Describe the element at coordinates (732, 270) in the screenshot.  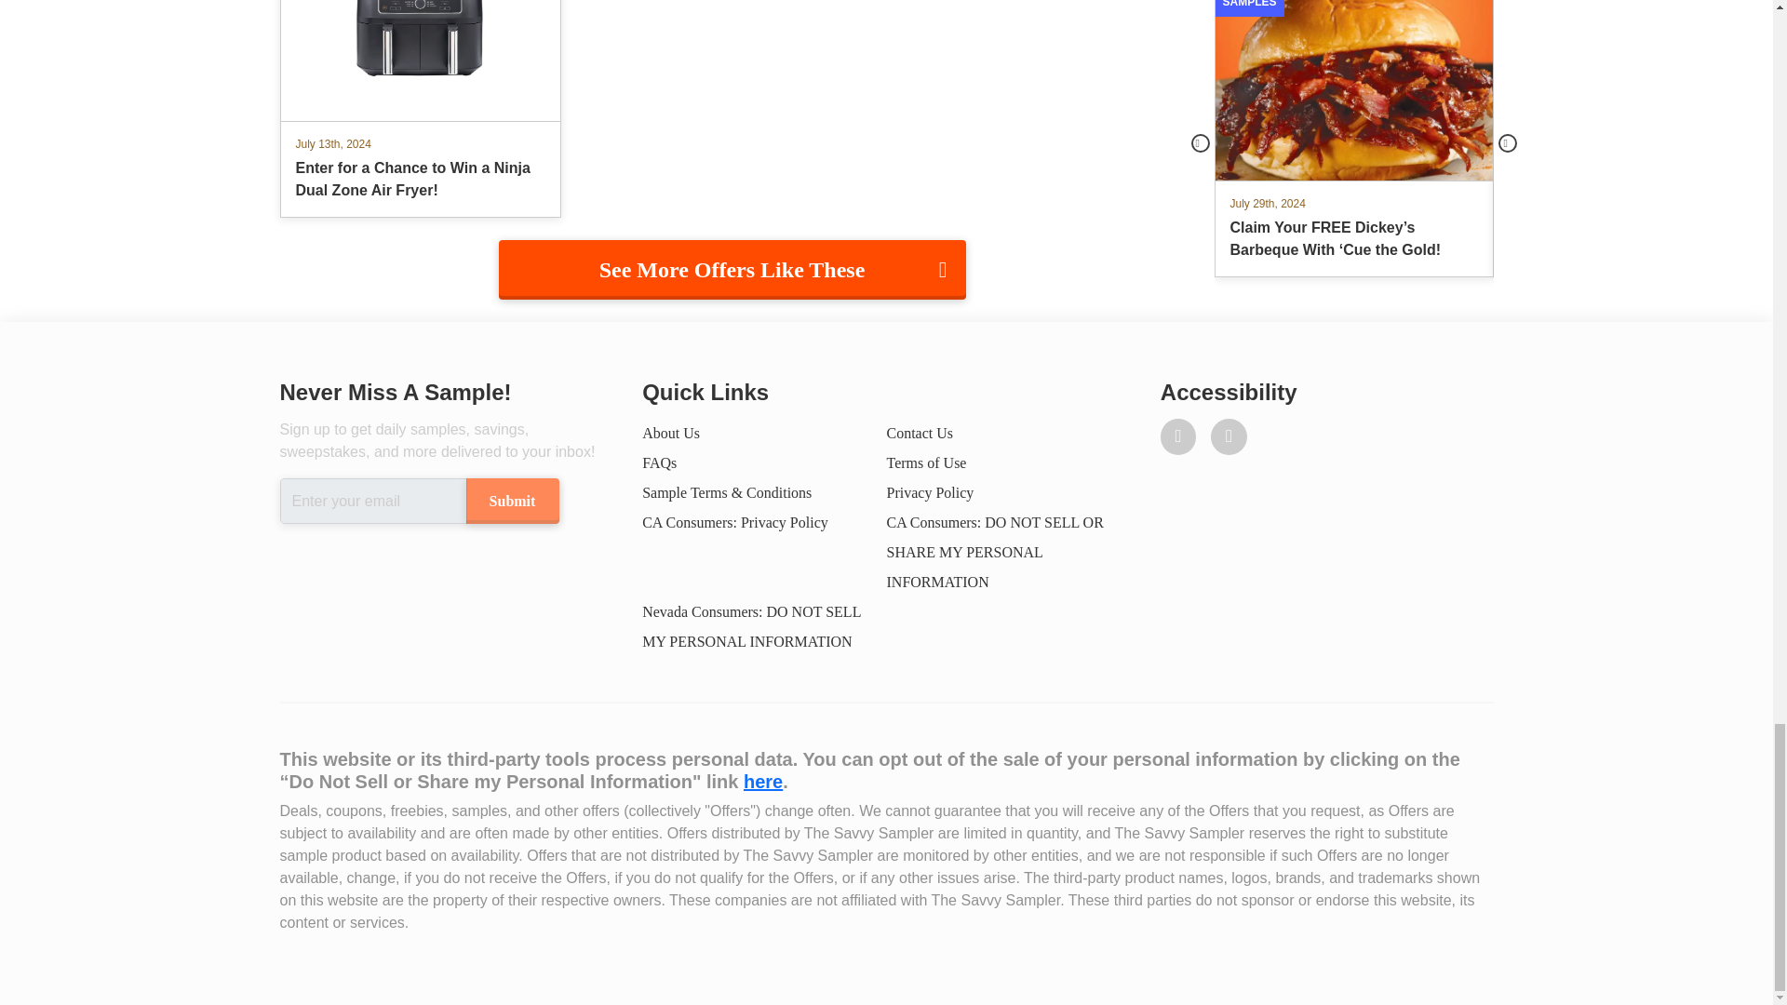
I see `See More Offers Like These` at that location.